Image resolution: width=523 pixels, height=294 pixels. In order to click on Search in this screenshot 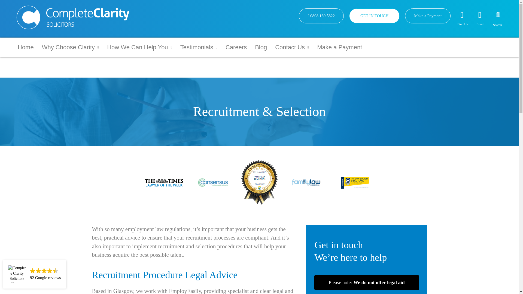, I will do `click(495, 14)`.